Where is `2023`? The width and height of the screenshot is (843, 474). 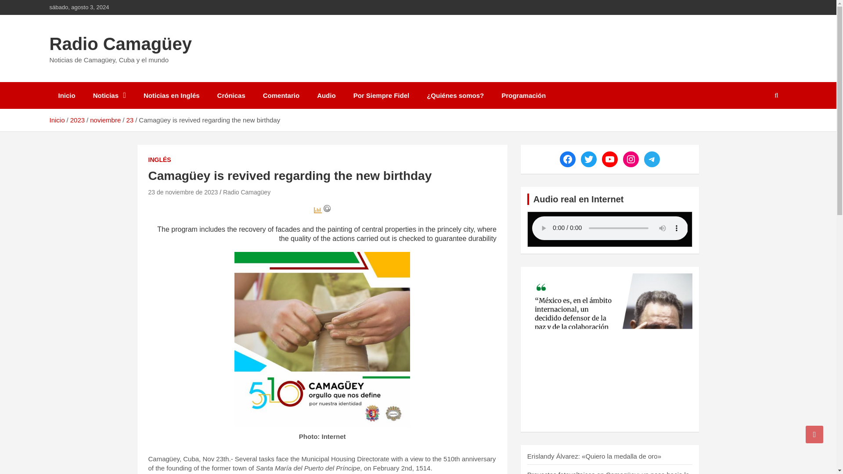 2023 is located at coordinates (77, 119).